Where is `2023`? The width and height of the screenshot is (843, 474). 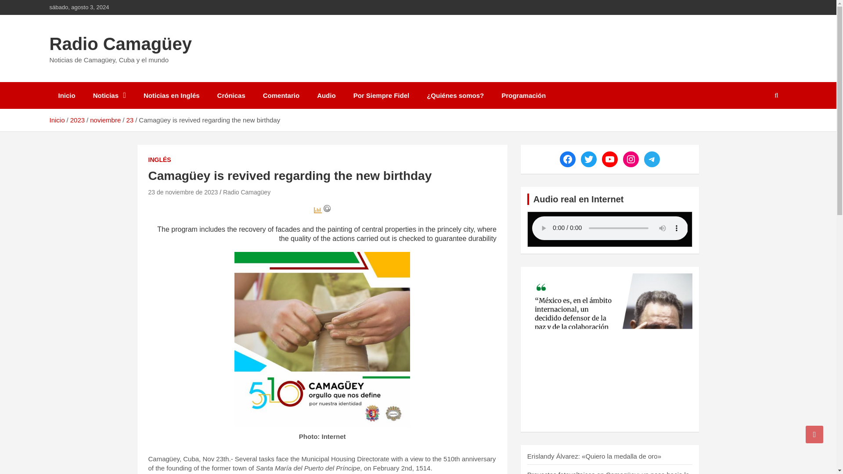 2023 is located at coordinates (77, 119).